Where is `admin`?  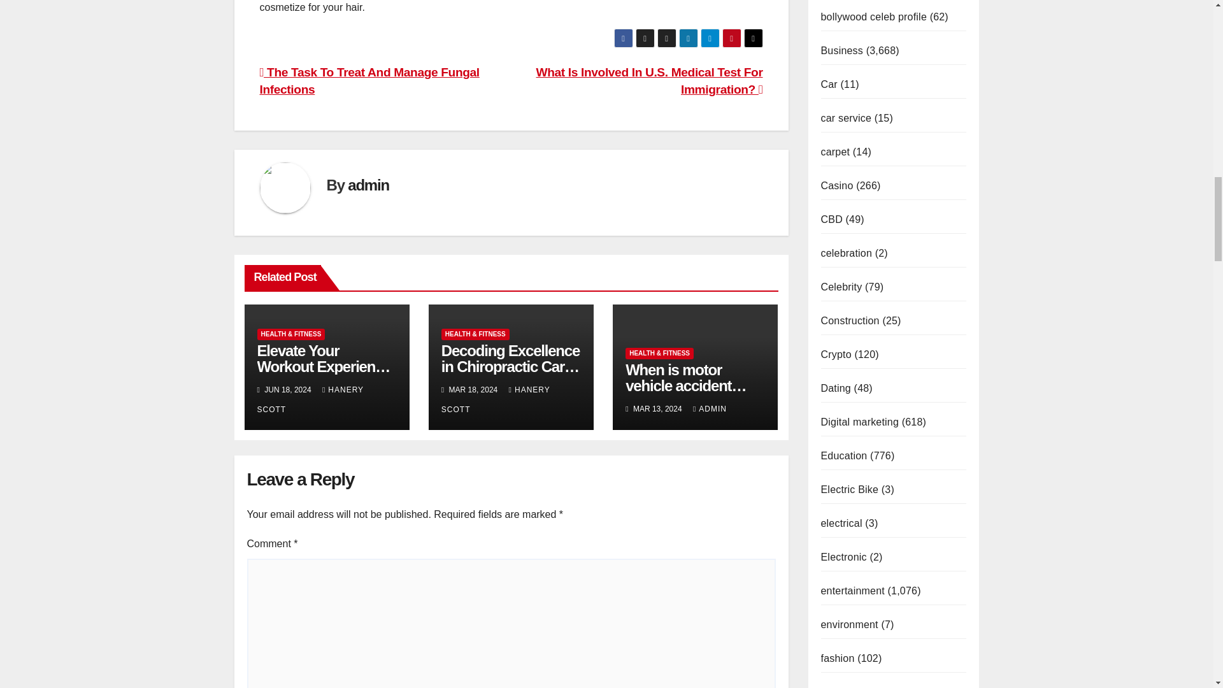 admin is located at coordinates (368, 185).